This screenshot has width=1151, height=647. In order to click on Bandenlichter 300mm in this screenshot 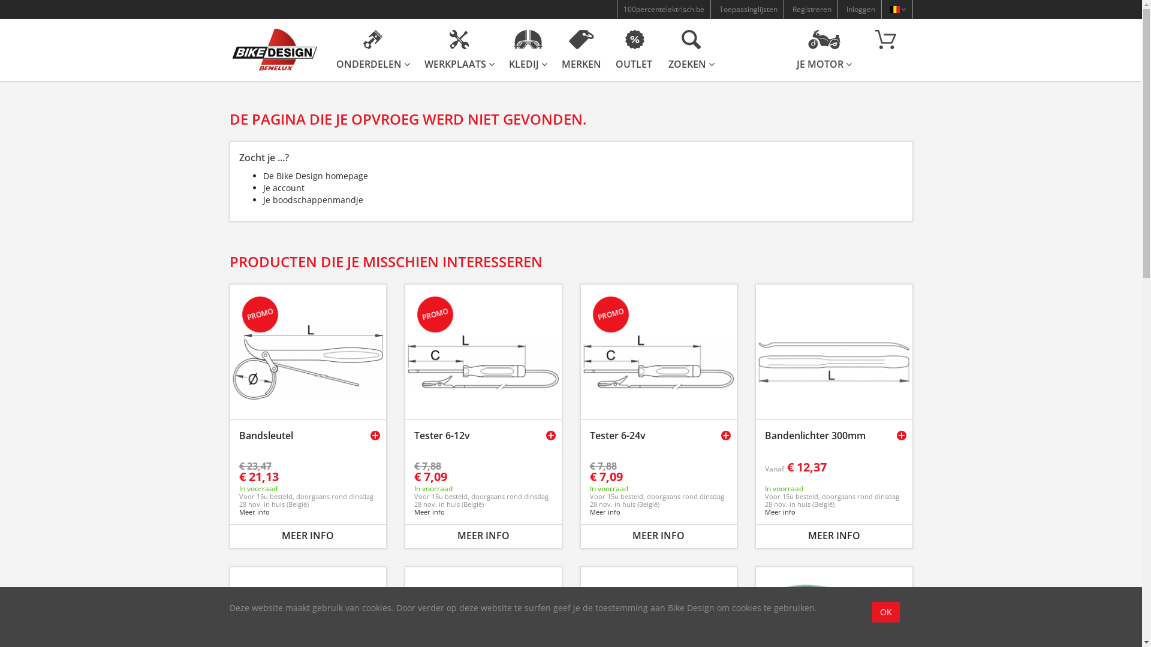, I will do `click(818, 436)`.